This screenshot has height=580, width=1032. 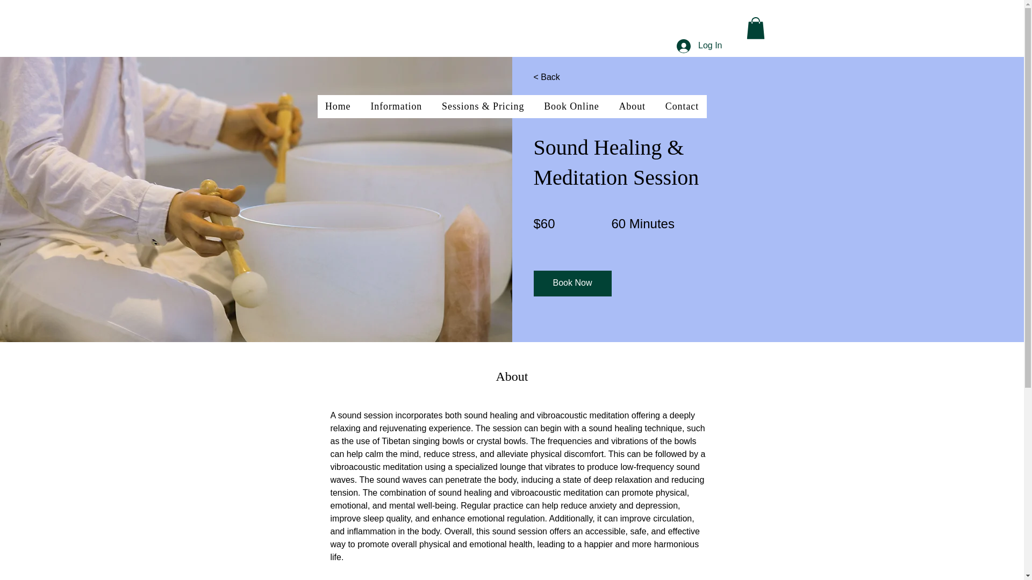 I want to click on Book Online, so click(x=571, y=106).